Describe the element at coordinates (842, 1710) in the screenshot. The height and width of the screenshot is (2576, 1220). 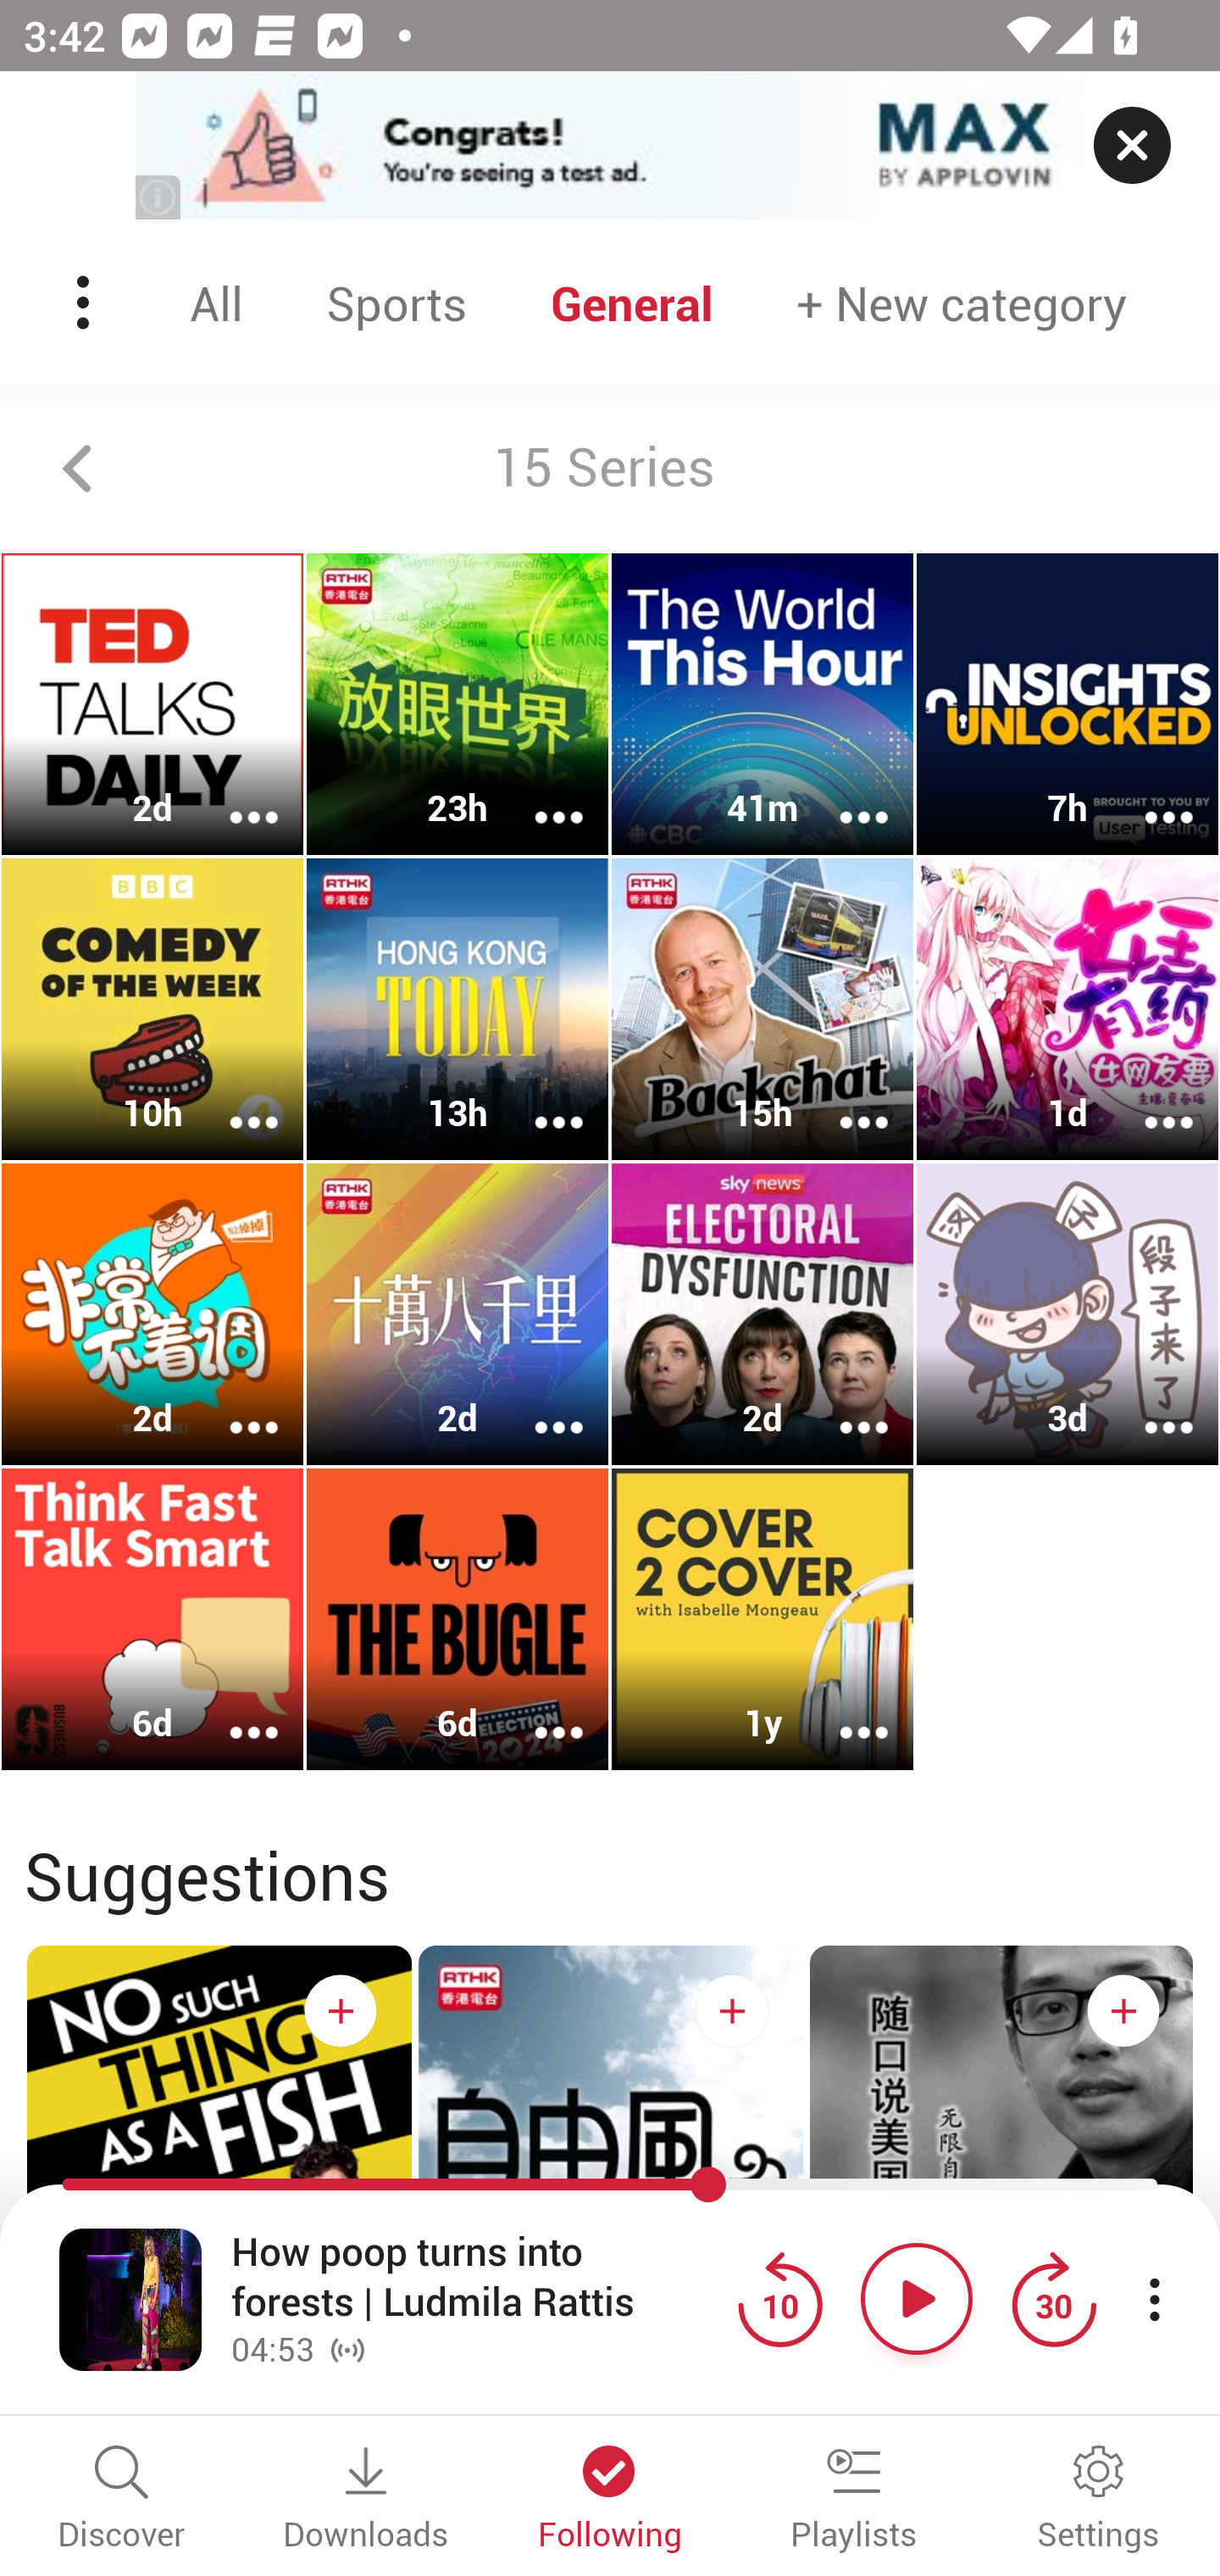
I see `More options` at that location.